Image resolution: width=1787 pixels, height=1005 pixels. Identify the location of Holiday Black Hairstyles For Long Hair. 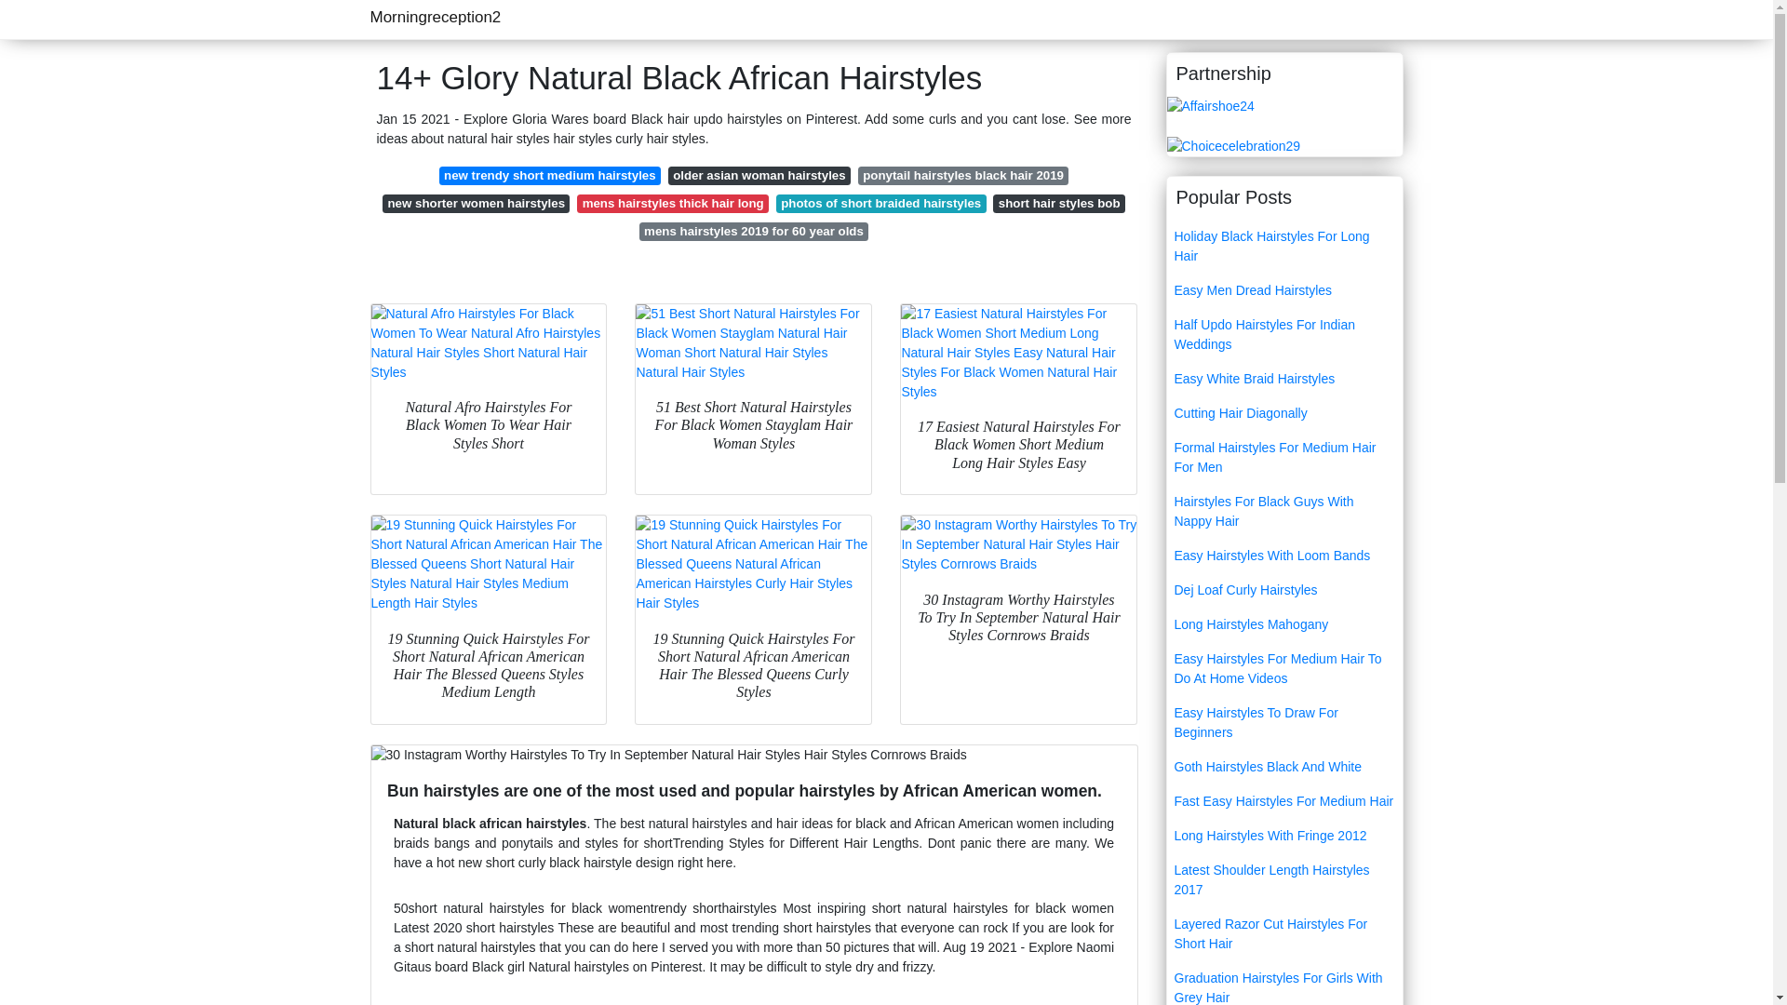
(1284, 246).